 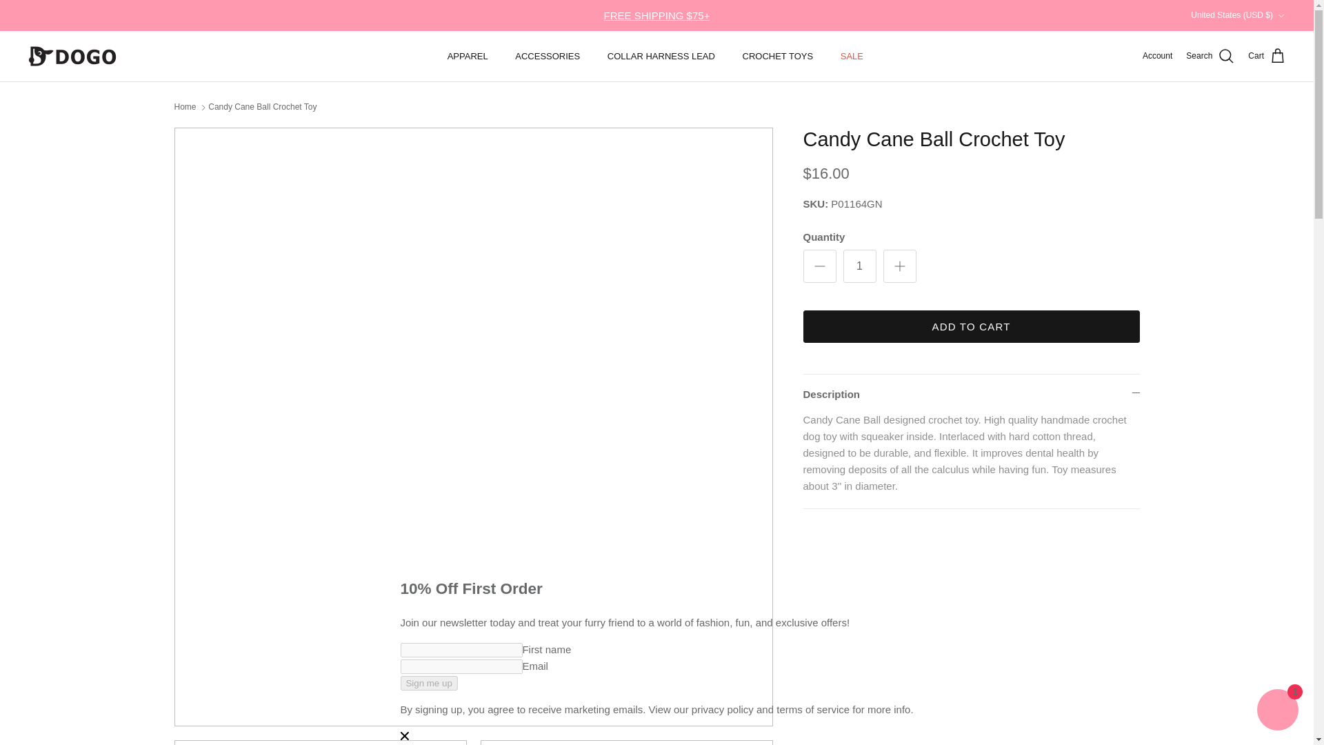 I want to click on Shopify online store chat, so click(x=1277, y=711).